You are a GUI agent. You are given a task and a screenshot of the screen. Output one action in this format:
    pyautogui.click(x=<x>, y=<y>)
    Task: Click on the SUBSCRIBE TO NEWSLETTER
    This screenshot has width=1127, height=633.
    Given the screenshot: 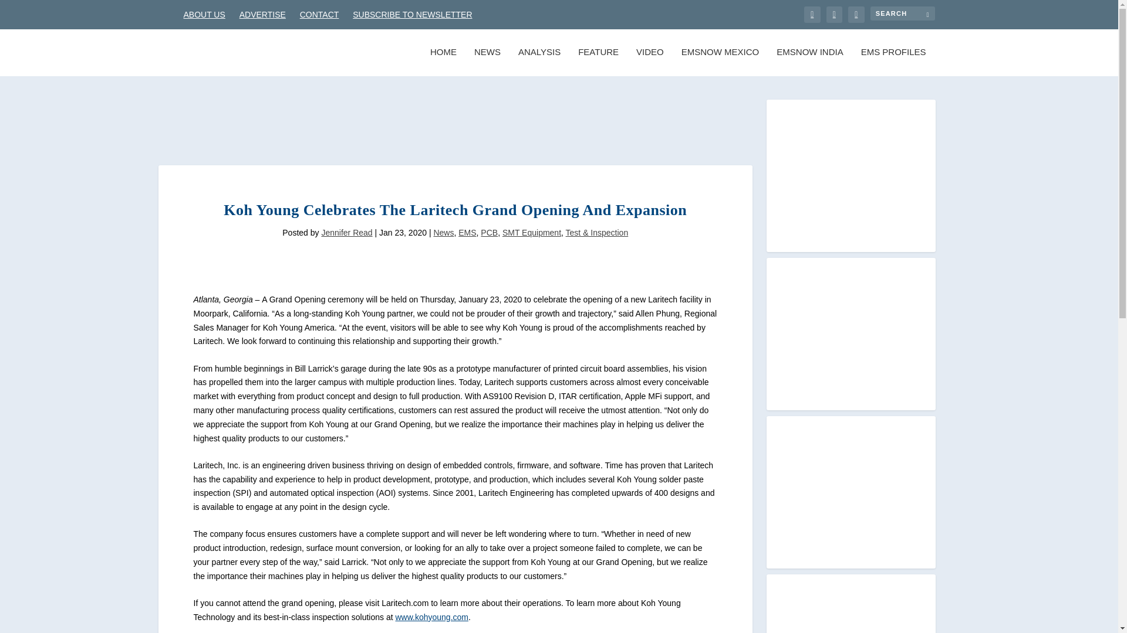 What is the action you would take?
    pyautogui.click(x=412, y=14)
    